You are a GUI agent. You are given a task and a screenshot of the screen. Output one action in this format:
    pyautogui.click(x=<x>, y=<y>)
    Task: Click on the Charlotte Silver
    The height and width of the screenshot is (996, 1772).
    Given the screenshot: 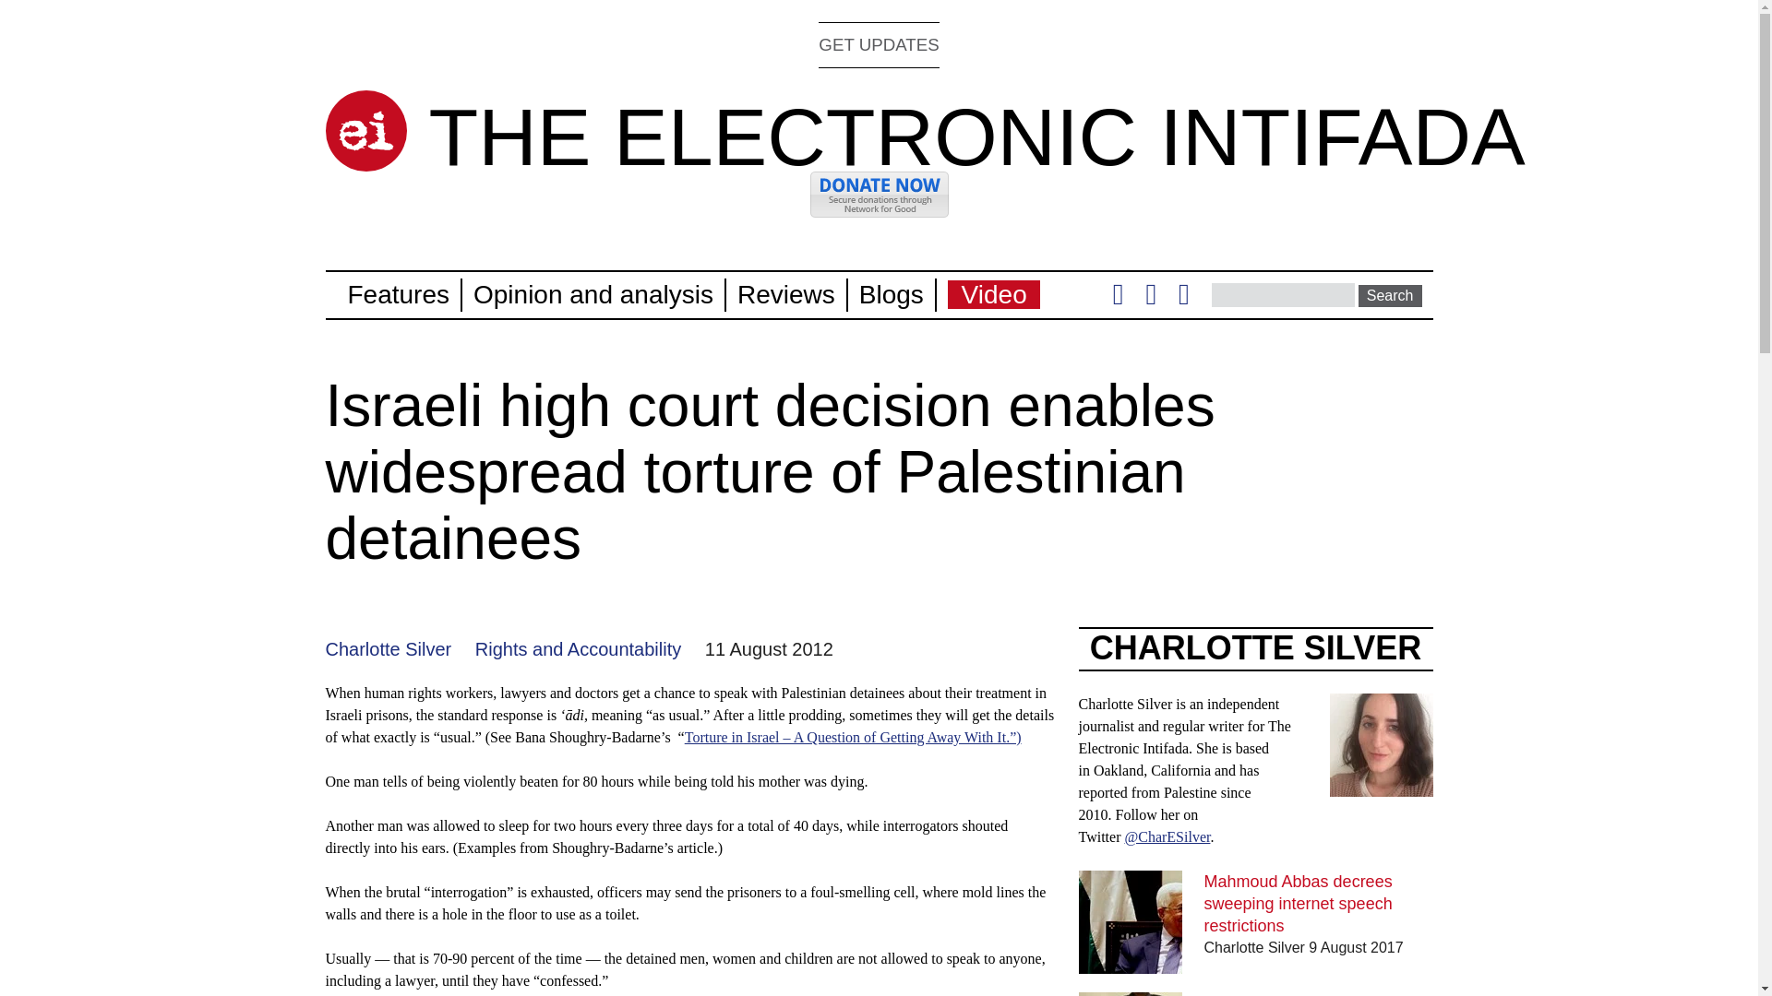 What is the action you would take?
    pyautogui.click(x=388, y=649)
    